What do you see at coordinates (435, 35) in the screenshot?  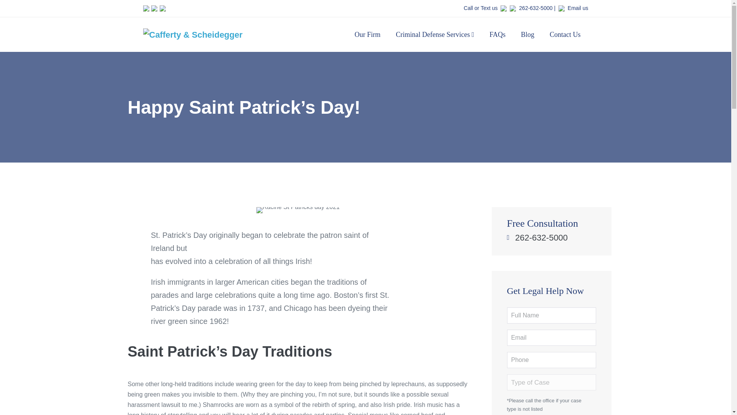 I see `Criminal Defense Services` at bounding box center [435, 35].